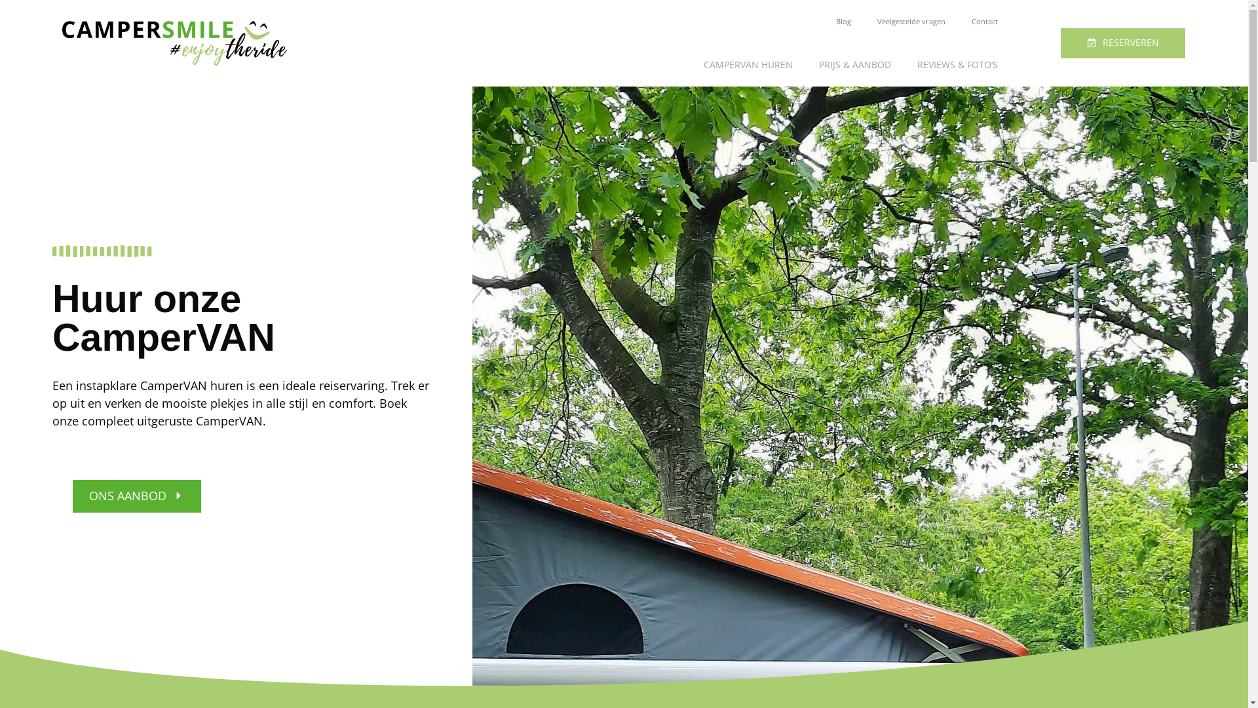  I want to click on Blog, so click(844, 22).